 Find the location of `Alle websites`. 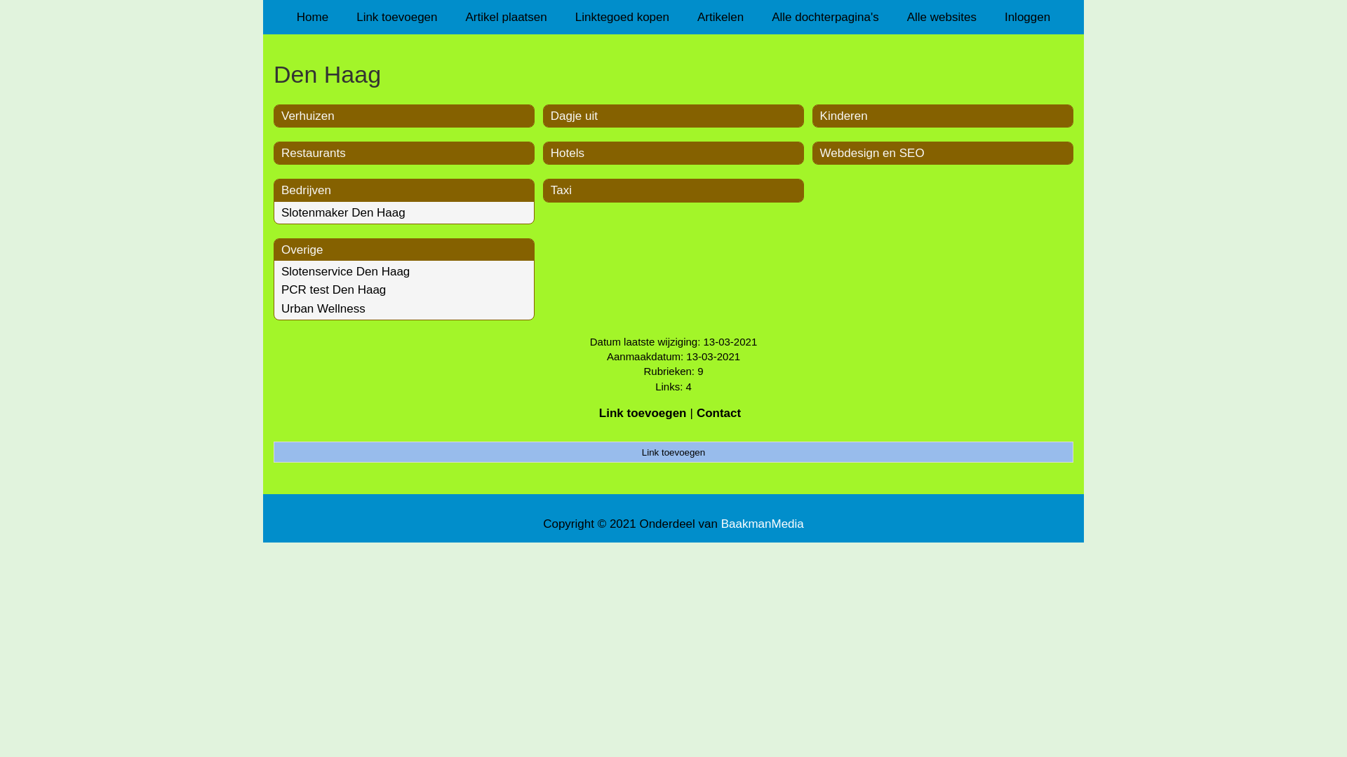

Alle websites is located at coordinates (941, 17).